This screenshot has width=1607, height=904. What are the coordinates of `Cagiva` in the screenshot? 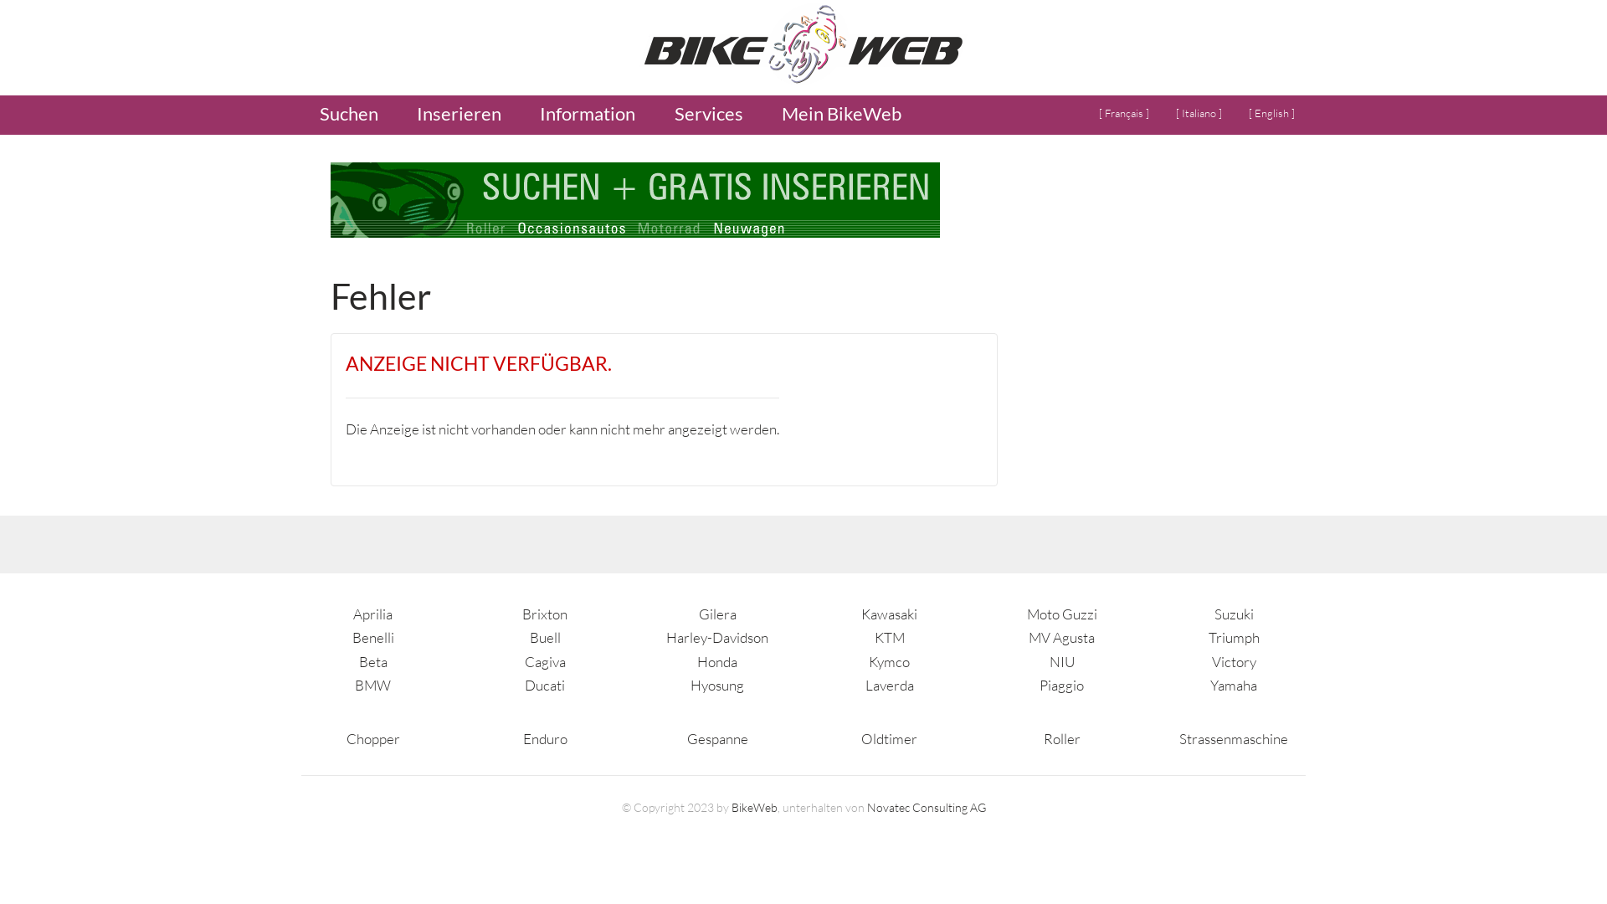 It's located at (546, 661).